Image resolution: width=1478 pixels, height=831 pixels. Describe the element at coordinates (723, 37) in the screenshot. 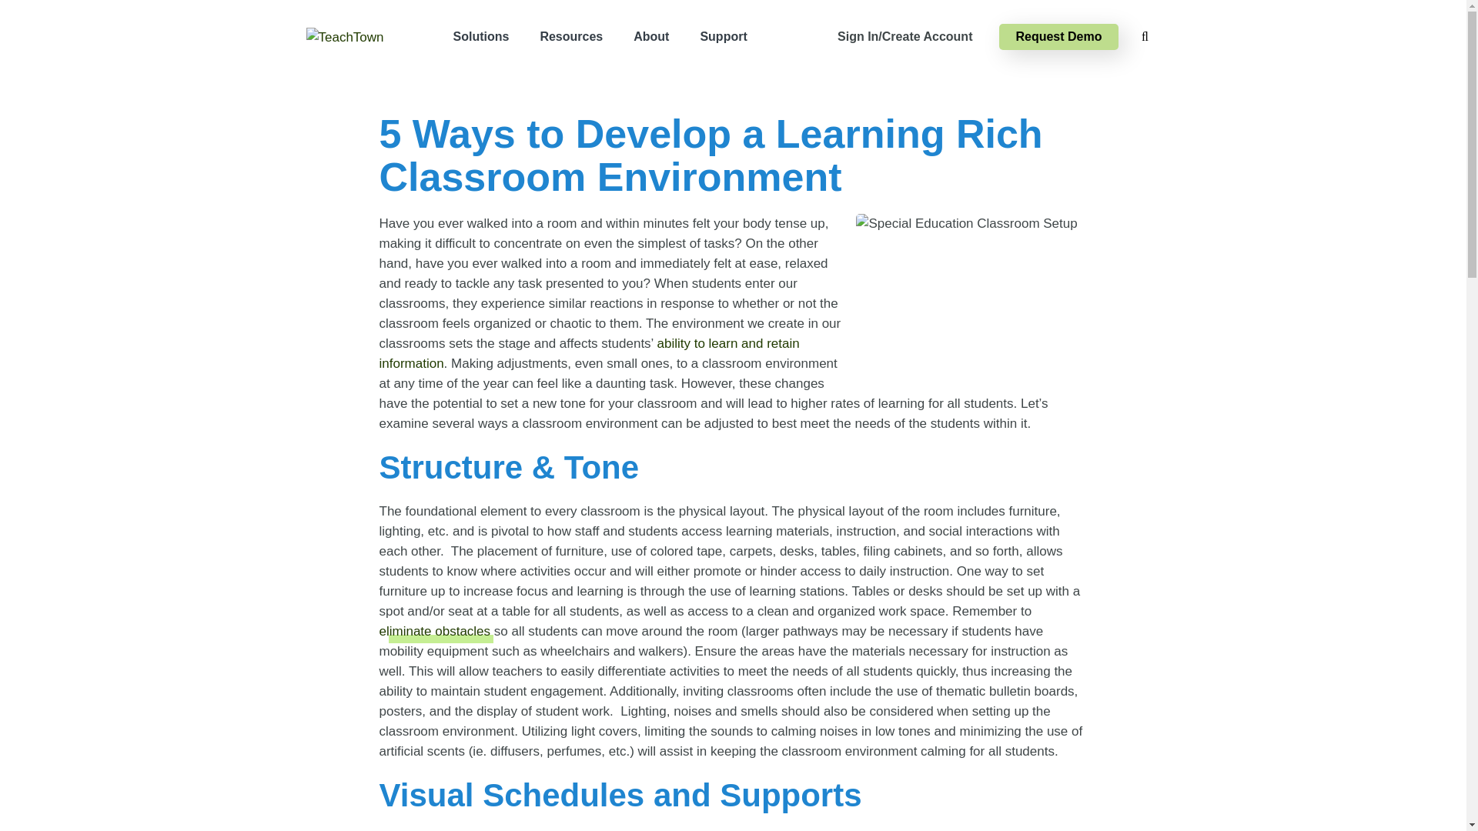

I see `Support` at that location.